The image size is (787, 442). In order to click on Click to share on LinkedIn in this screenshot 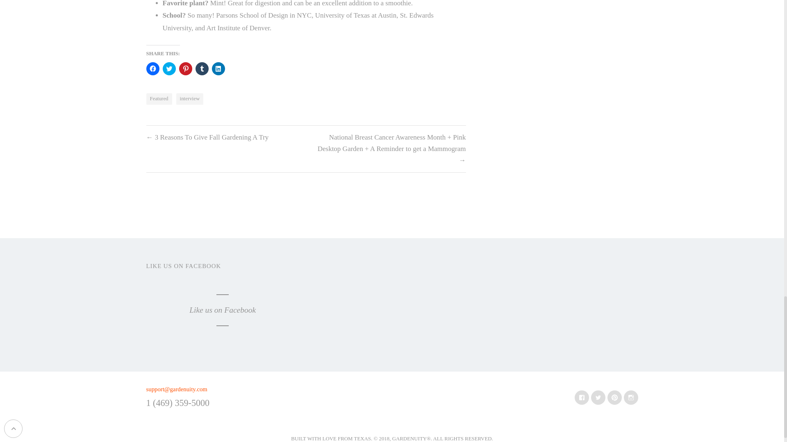, I will do `click(218, 69)`.